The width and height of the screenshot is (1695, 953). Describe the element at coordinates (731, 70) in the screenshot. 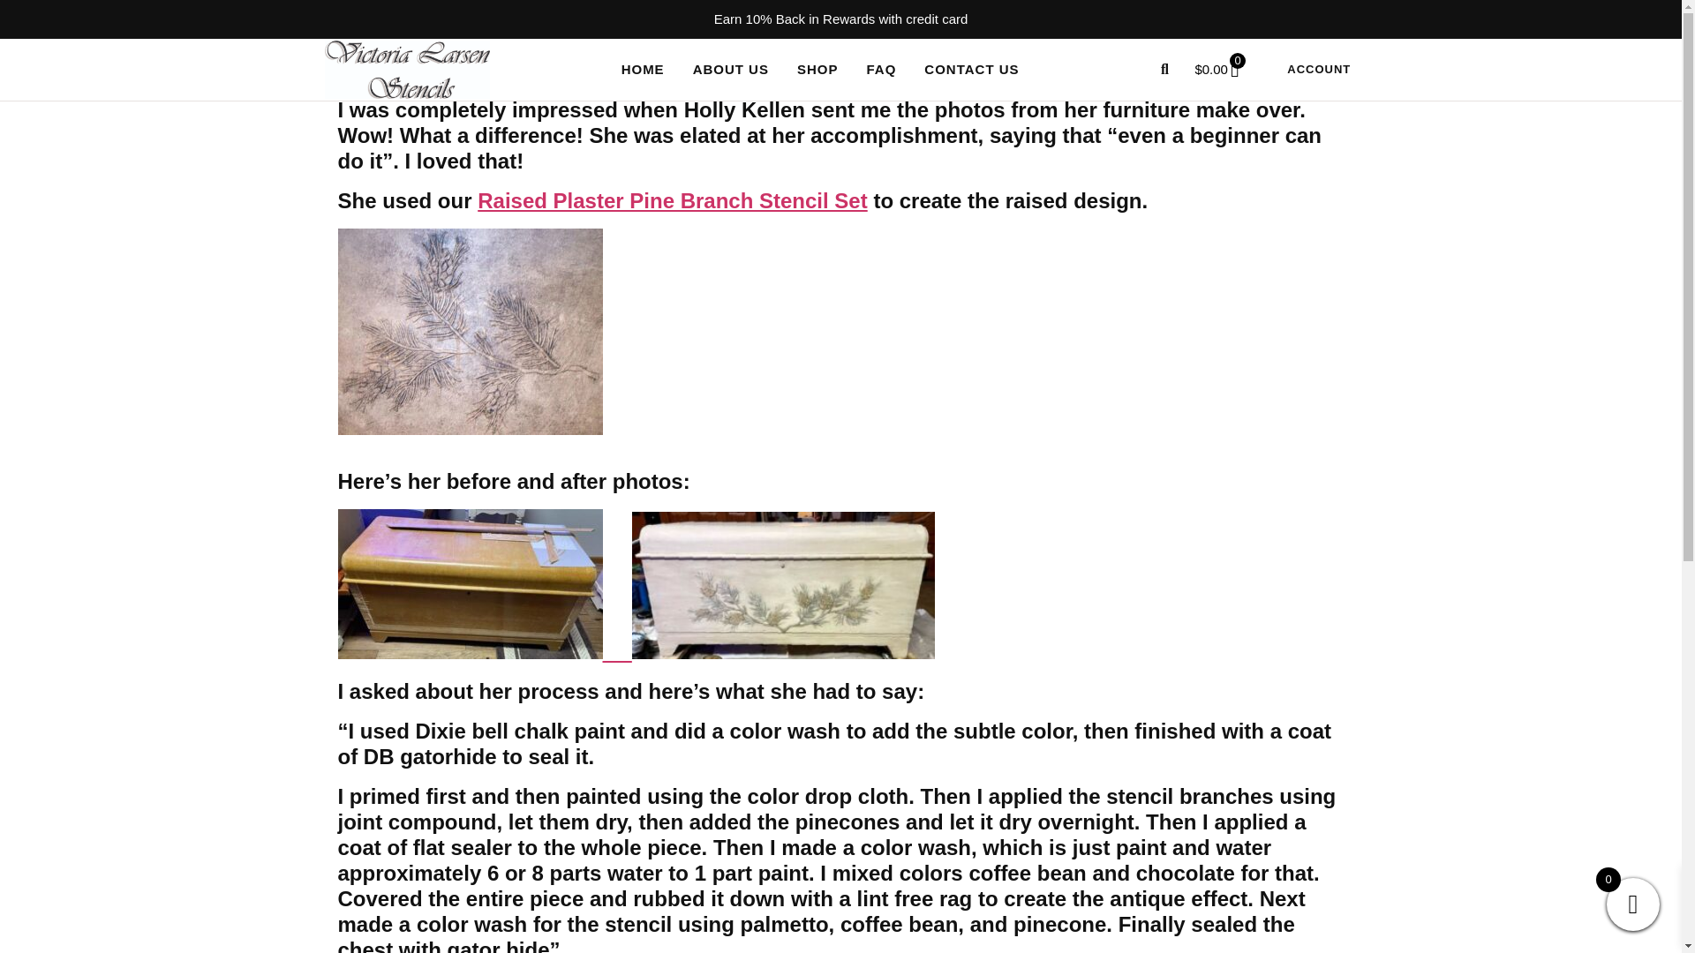

I see `ABOUT US` at that location.